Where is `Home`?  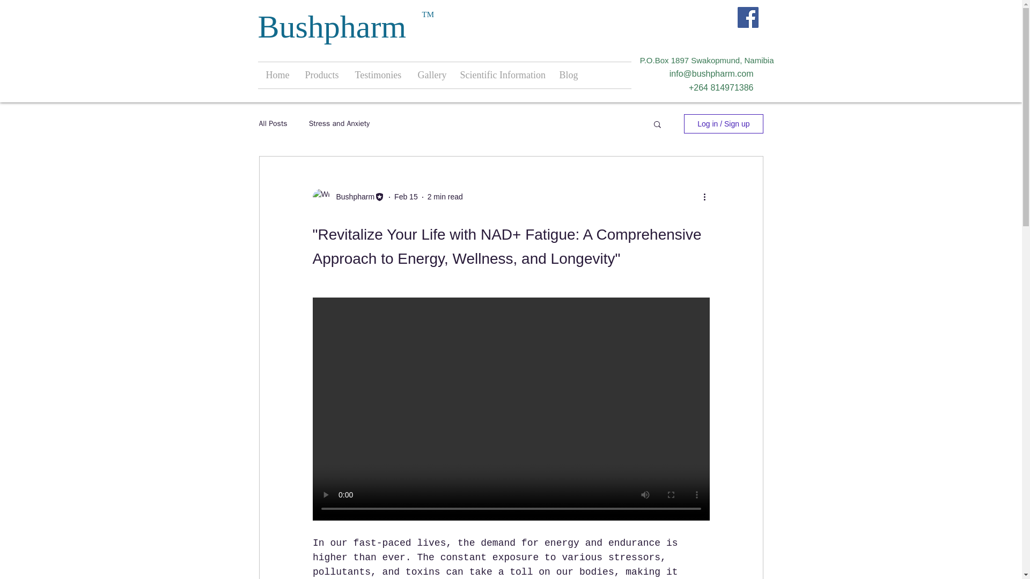 Home is located at coordinates (277, 75).